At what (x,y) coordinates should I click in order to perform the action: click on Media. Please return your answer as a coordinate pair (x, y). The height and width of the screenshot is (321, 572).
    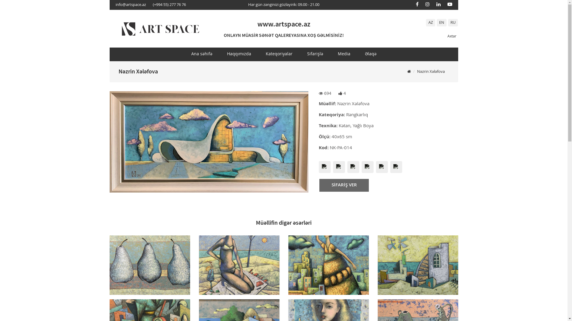
    Looking at the image, I should click on (344, 54).